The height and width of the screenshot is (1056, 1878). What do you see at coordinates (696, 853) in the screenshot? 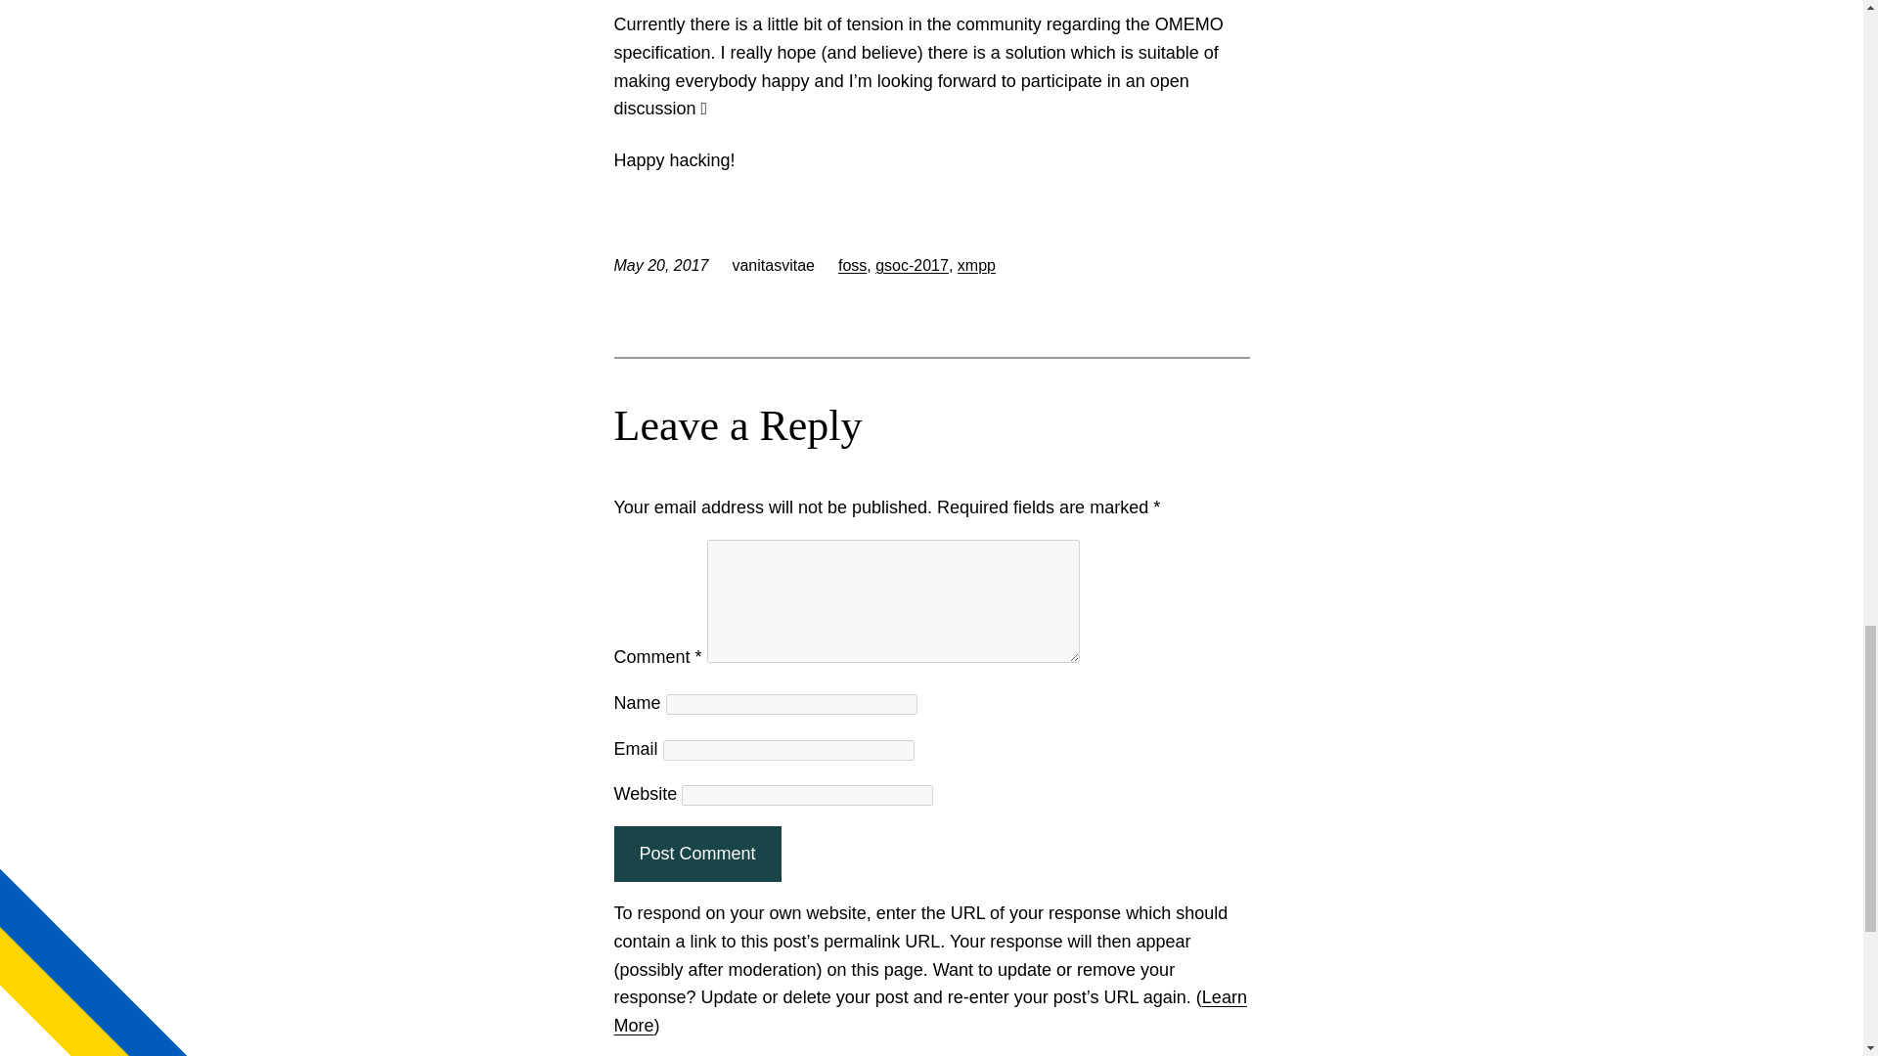
I see `Post Comment` at bounding box center [696, 853].